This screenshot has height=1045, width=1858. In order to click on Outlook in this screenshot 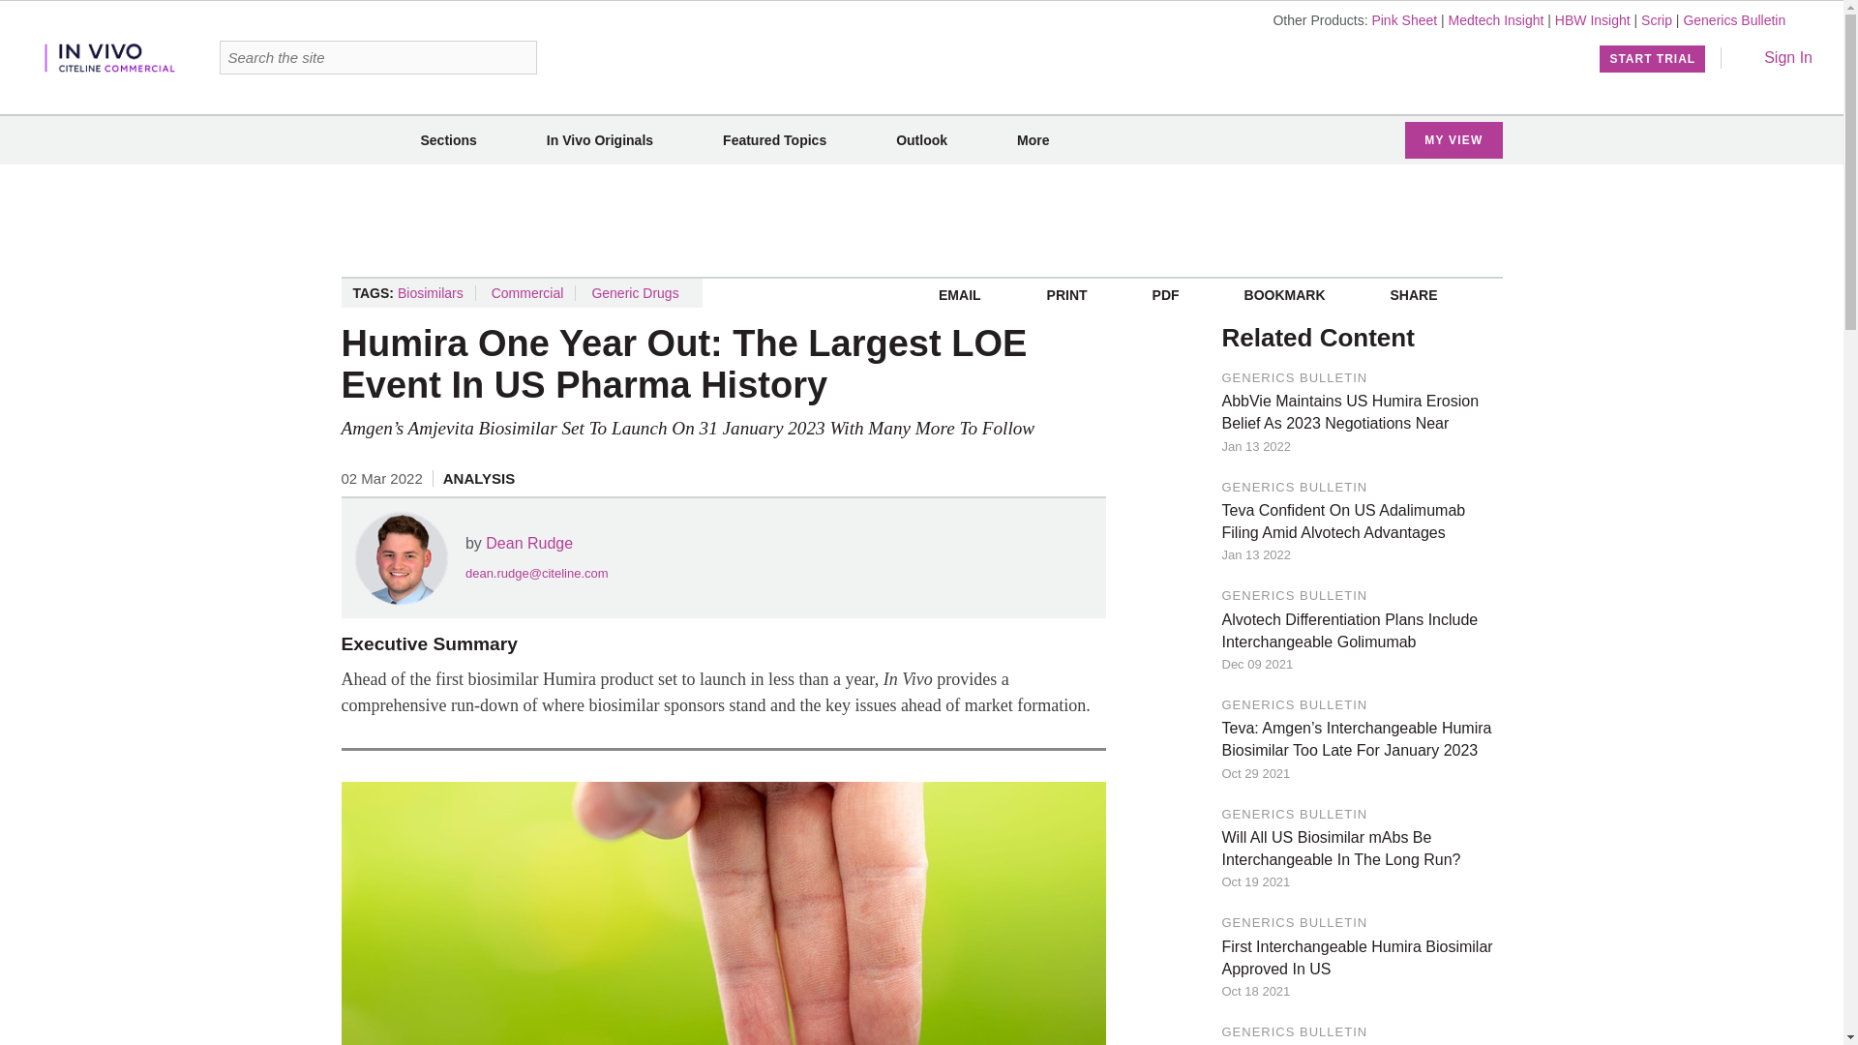, I will do `click(921, 140)`.